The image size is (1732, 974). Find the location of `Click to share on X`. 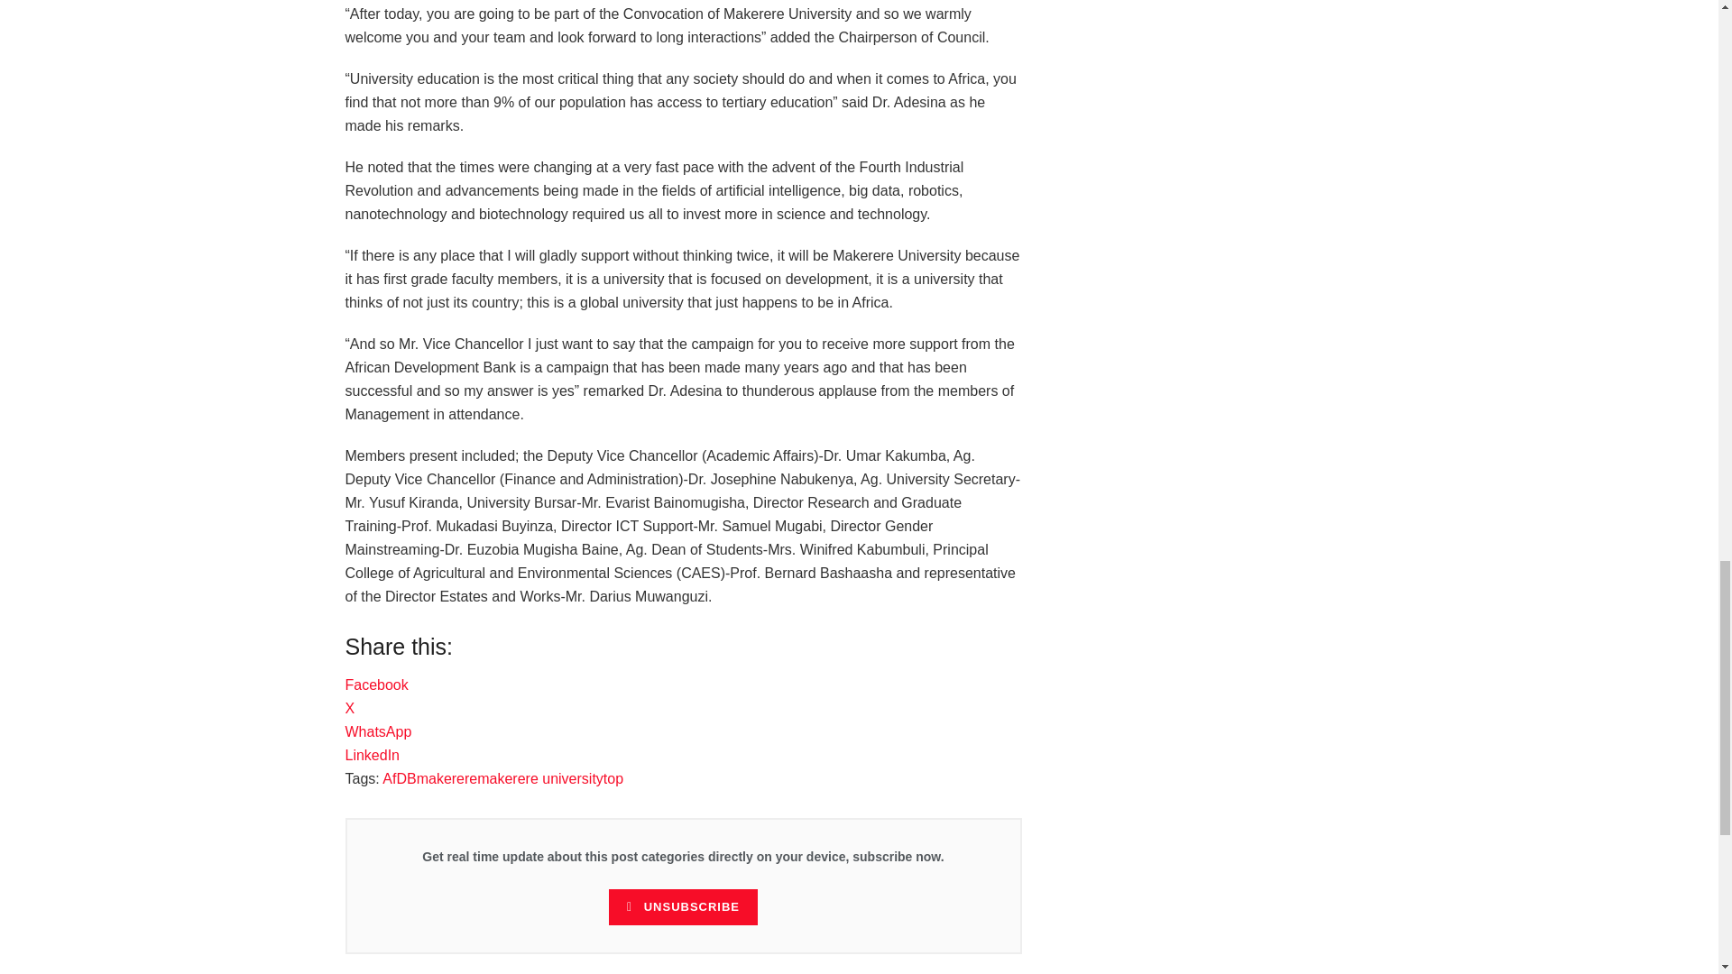

Click to share on X is located at coordinates (350, 707).